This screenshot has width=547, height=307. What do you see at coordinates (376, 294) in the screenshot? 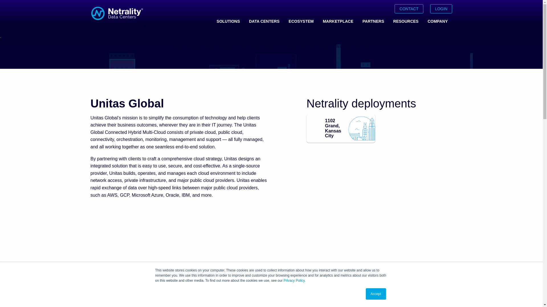
I see `Accept` at bounding box center [376, 294].